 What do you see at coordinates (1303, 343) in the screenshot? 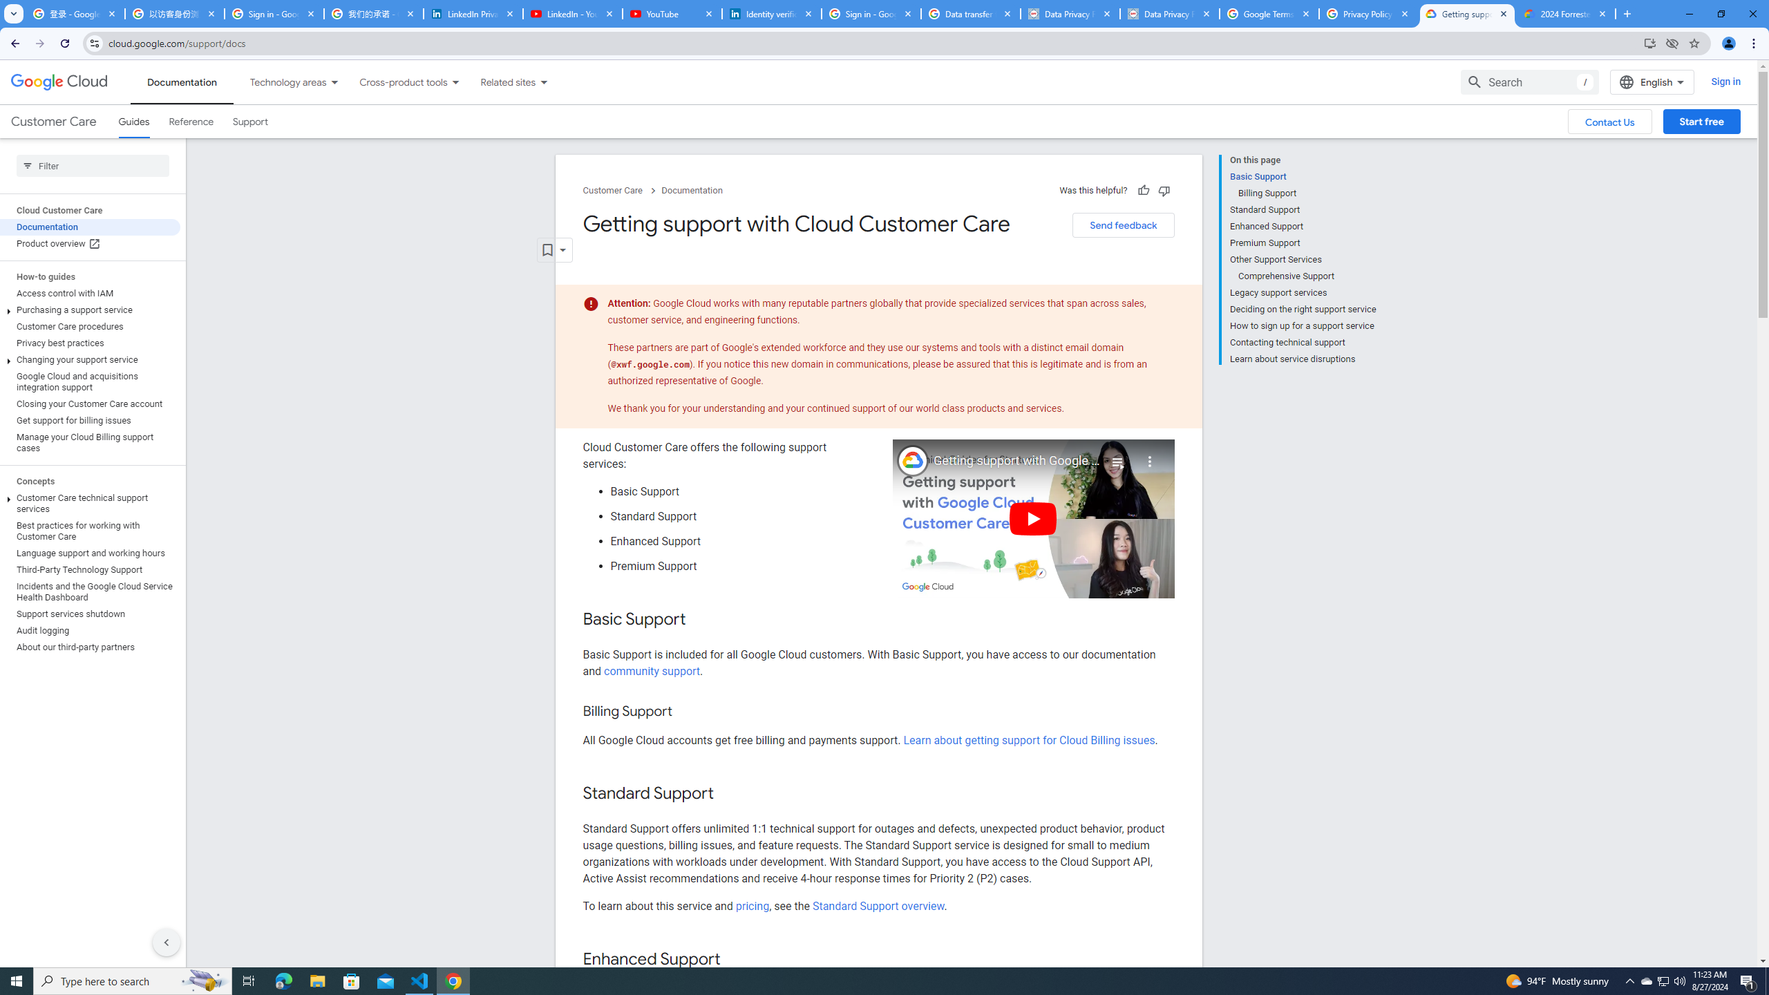
I see `Contacting technical support` at bounding box center [1303, 343].